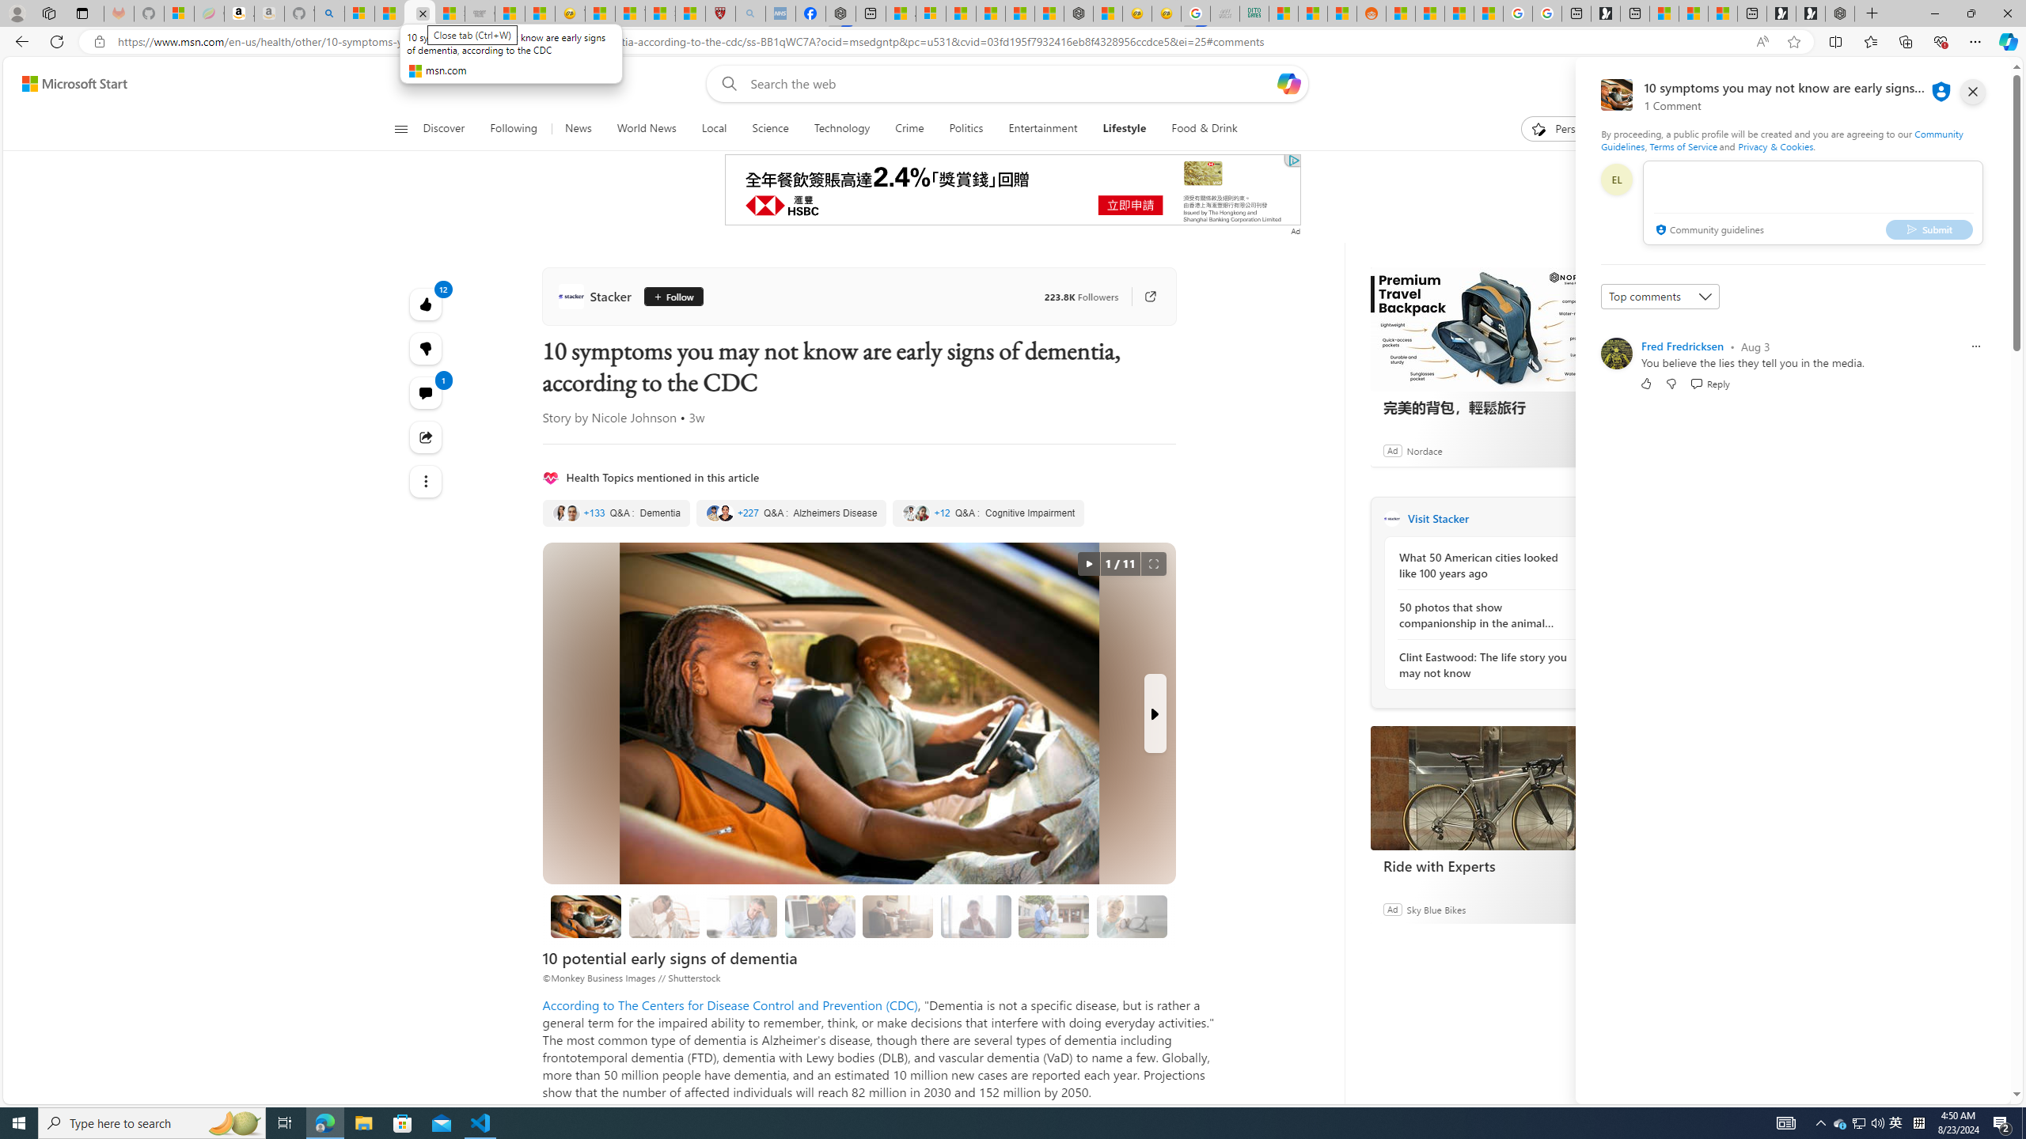  Describe the element at coordinates (897, 917) in the screenshot. I see `Confusion with time or place` at that location.